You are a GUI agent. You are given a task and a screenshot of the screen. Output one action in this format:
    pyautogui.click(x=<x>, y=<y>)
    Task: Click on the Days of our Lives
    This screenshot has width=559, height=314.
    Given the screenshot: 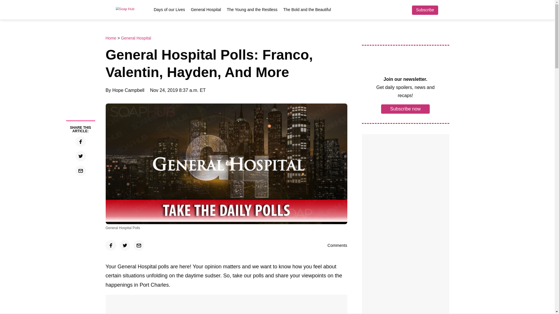 What is the action you would take?
    pyautogui.click(x=169, y=9)
    